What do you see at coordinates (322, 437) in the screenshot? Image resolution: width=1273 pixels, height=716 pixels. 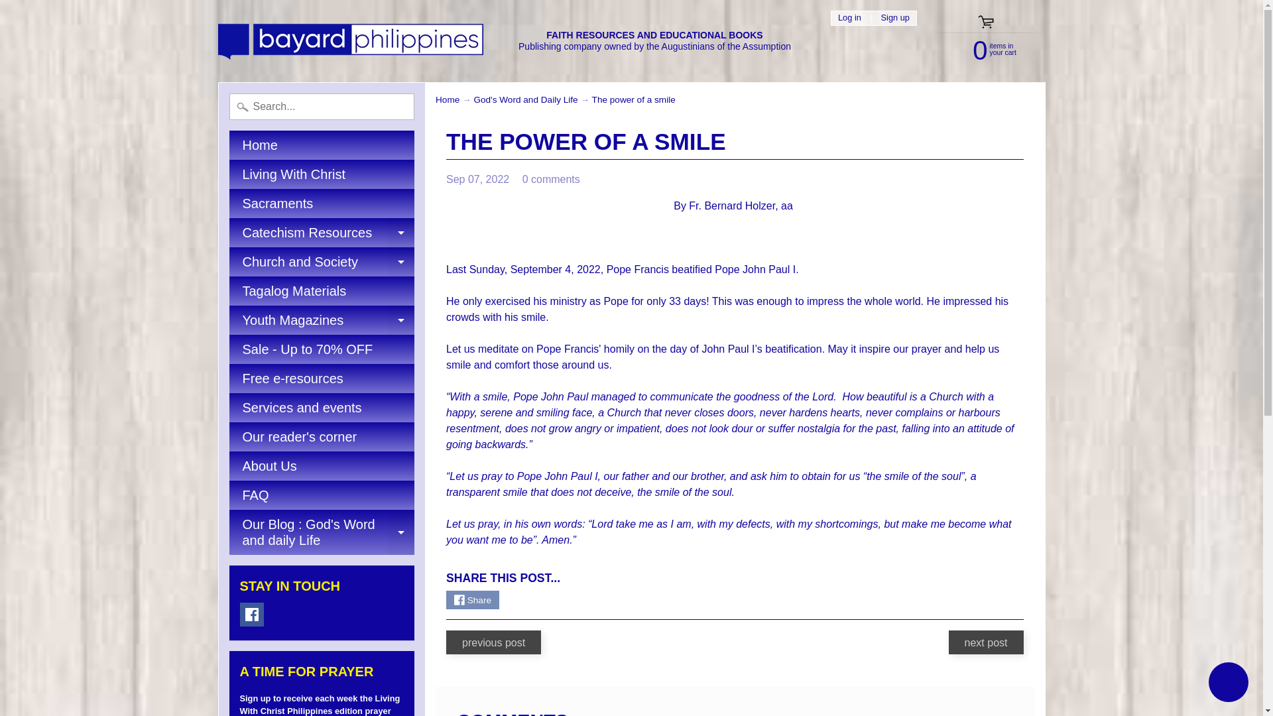 I see `Log in` at bounding box center [322, 437].